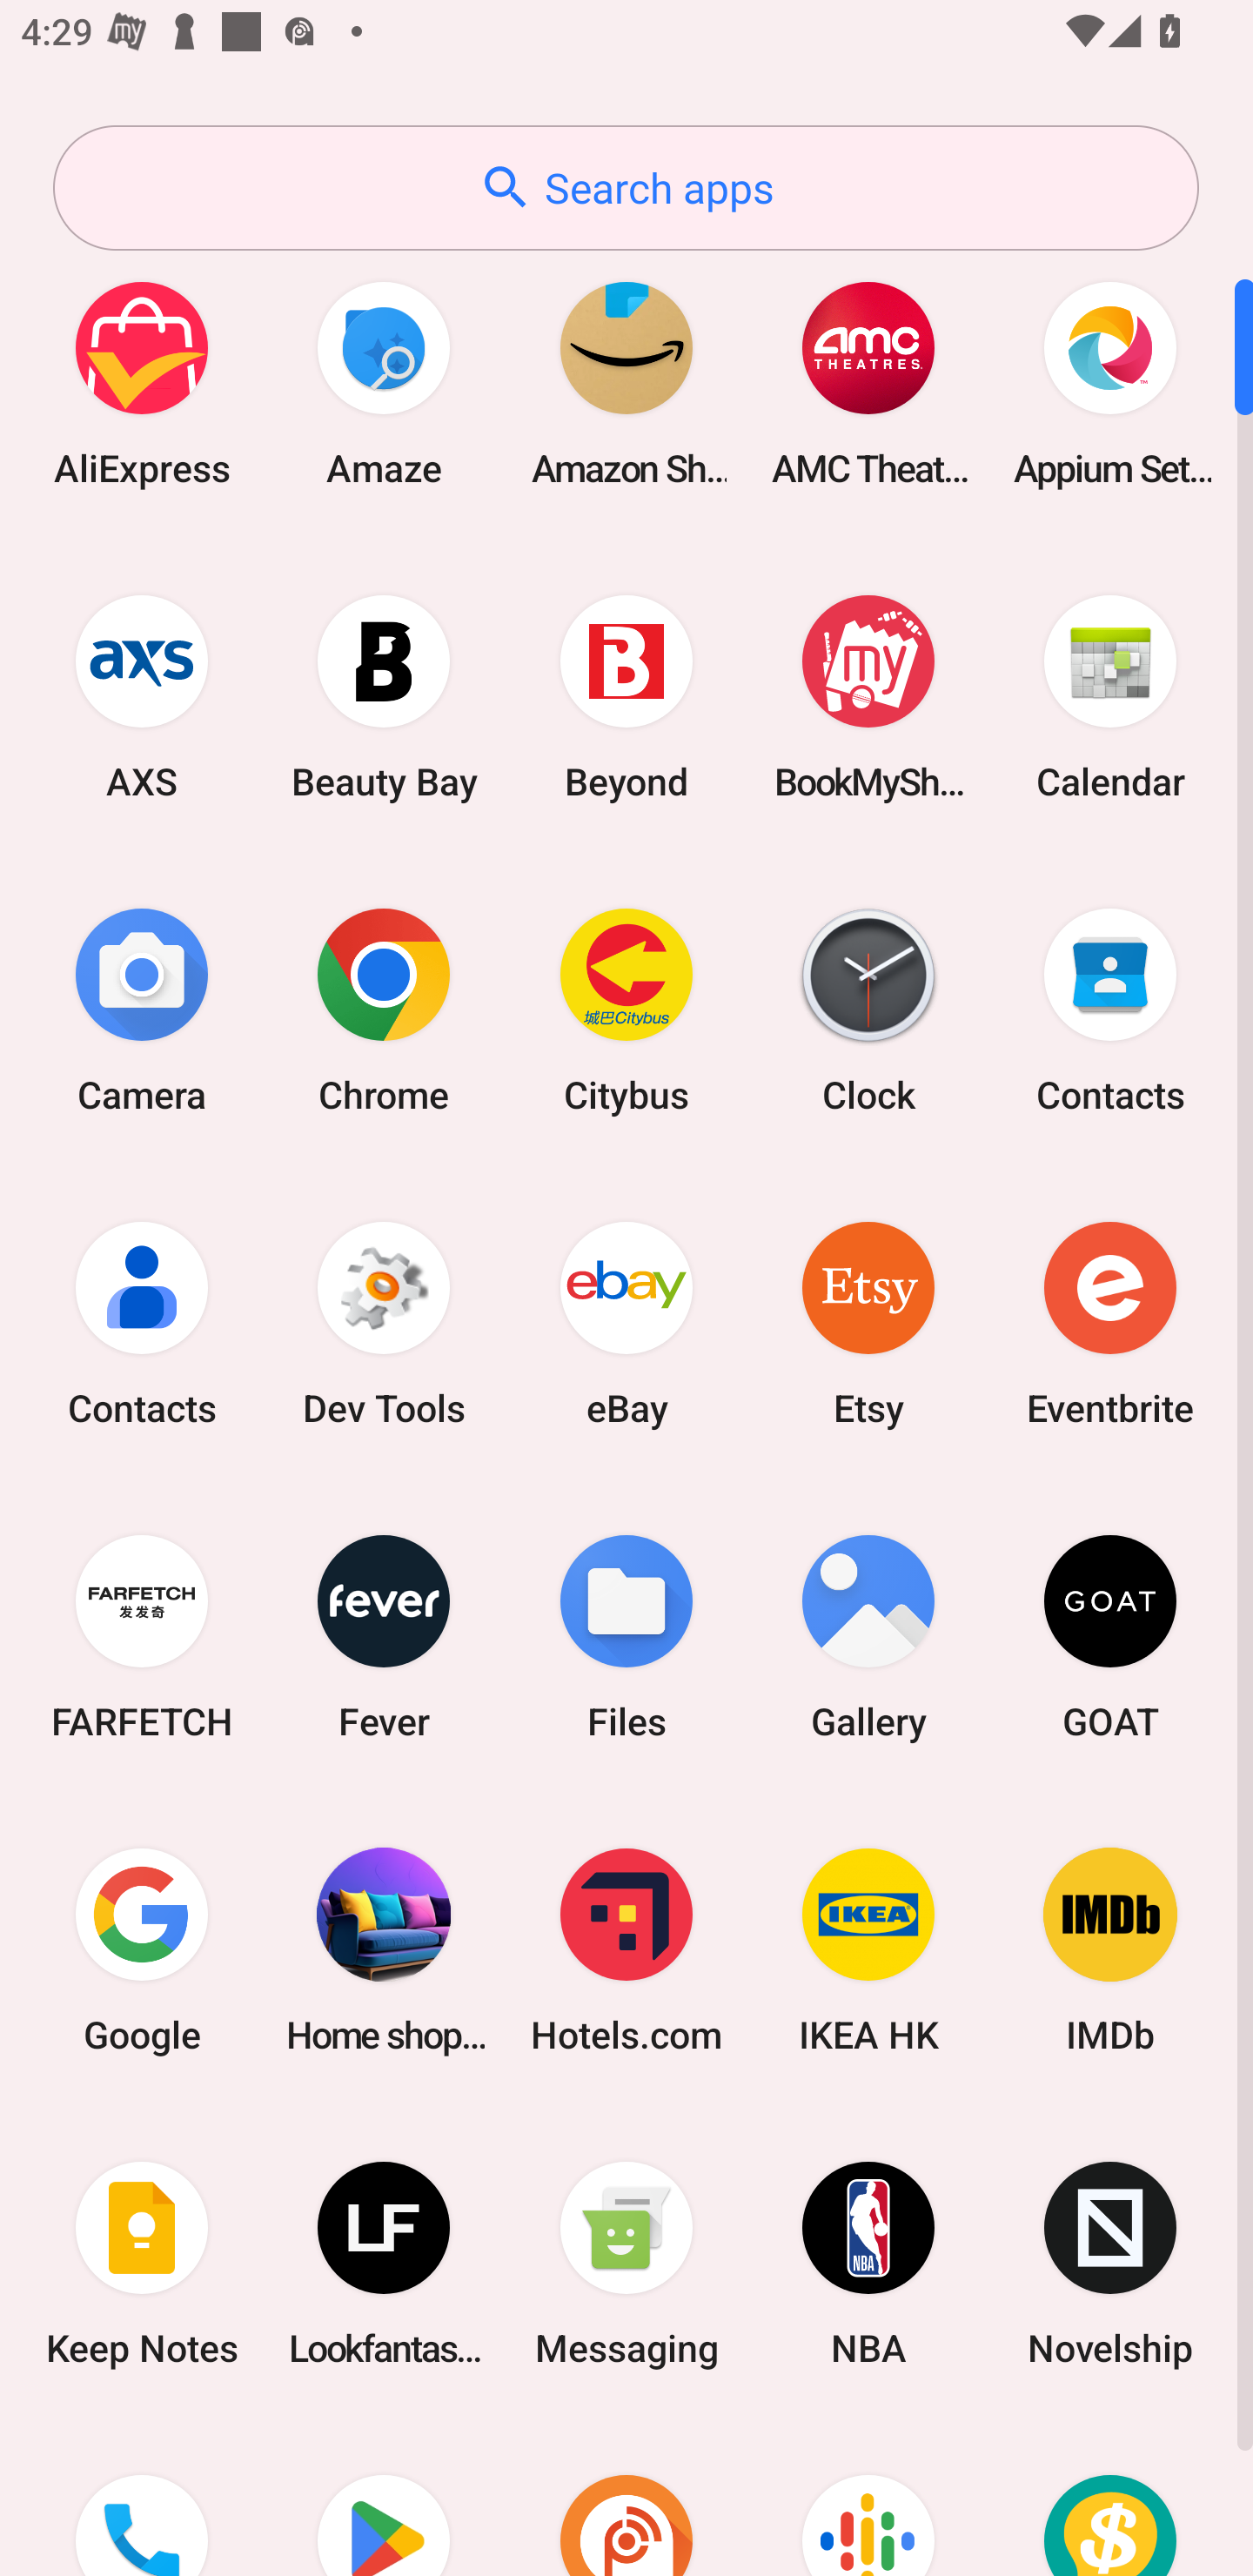 The width and height of the screenshot is (1253, 2576). I want to click on Podcast Addict, so click(626, 2499).